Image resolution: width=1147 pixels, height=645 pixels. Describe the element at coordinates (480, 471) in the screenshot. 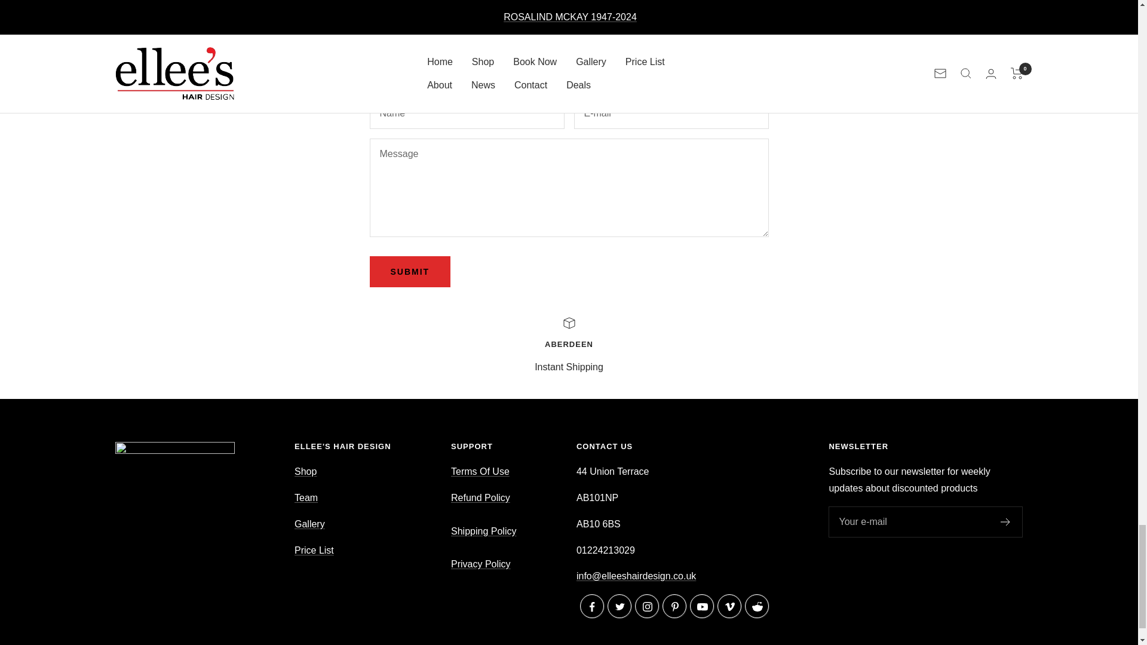

I see `Terms of Service` at that location.